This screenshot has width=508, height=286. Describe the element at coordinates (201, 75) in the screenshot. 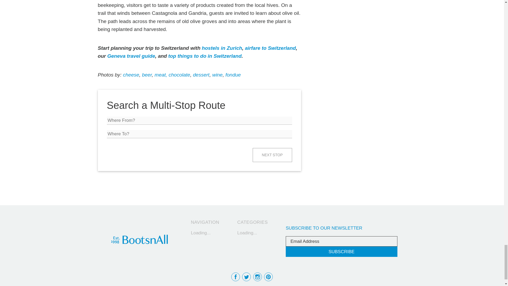

I see `dessert` at that location.